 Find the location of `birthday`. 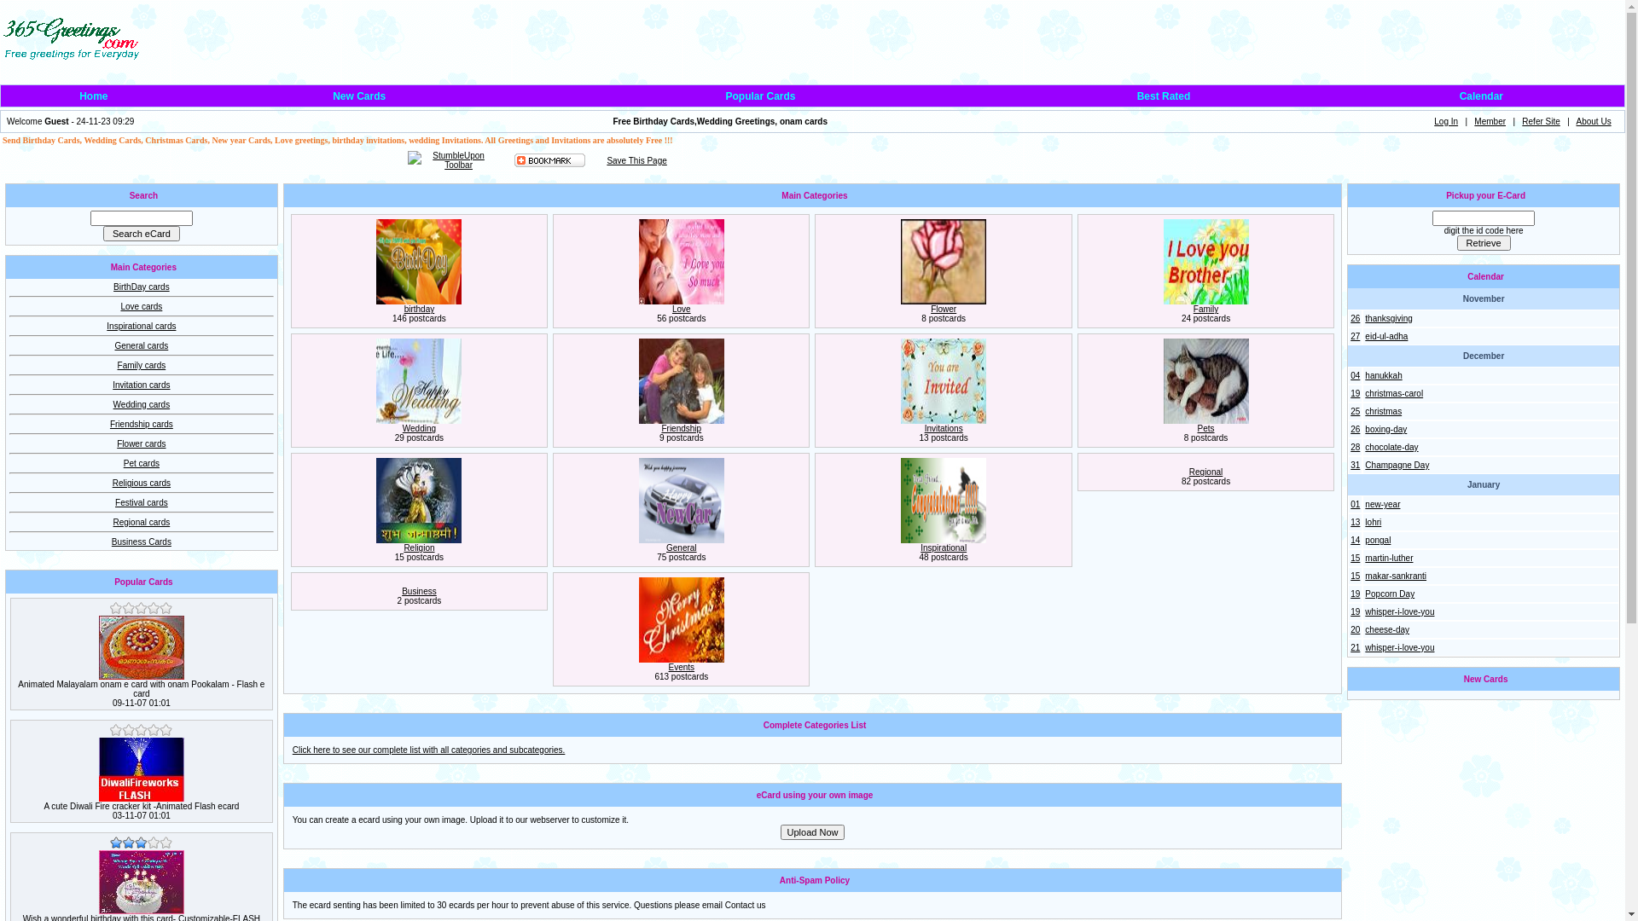

birthday is located at coordinates (420, 309).